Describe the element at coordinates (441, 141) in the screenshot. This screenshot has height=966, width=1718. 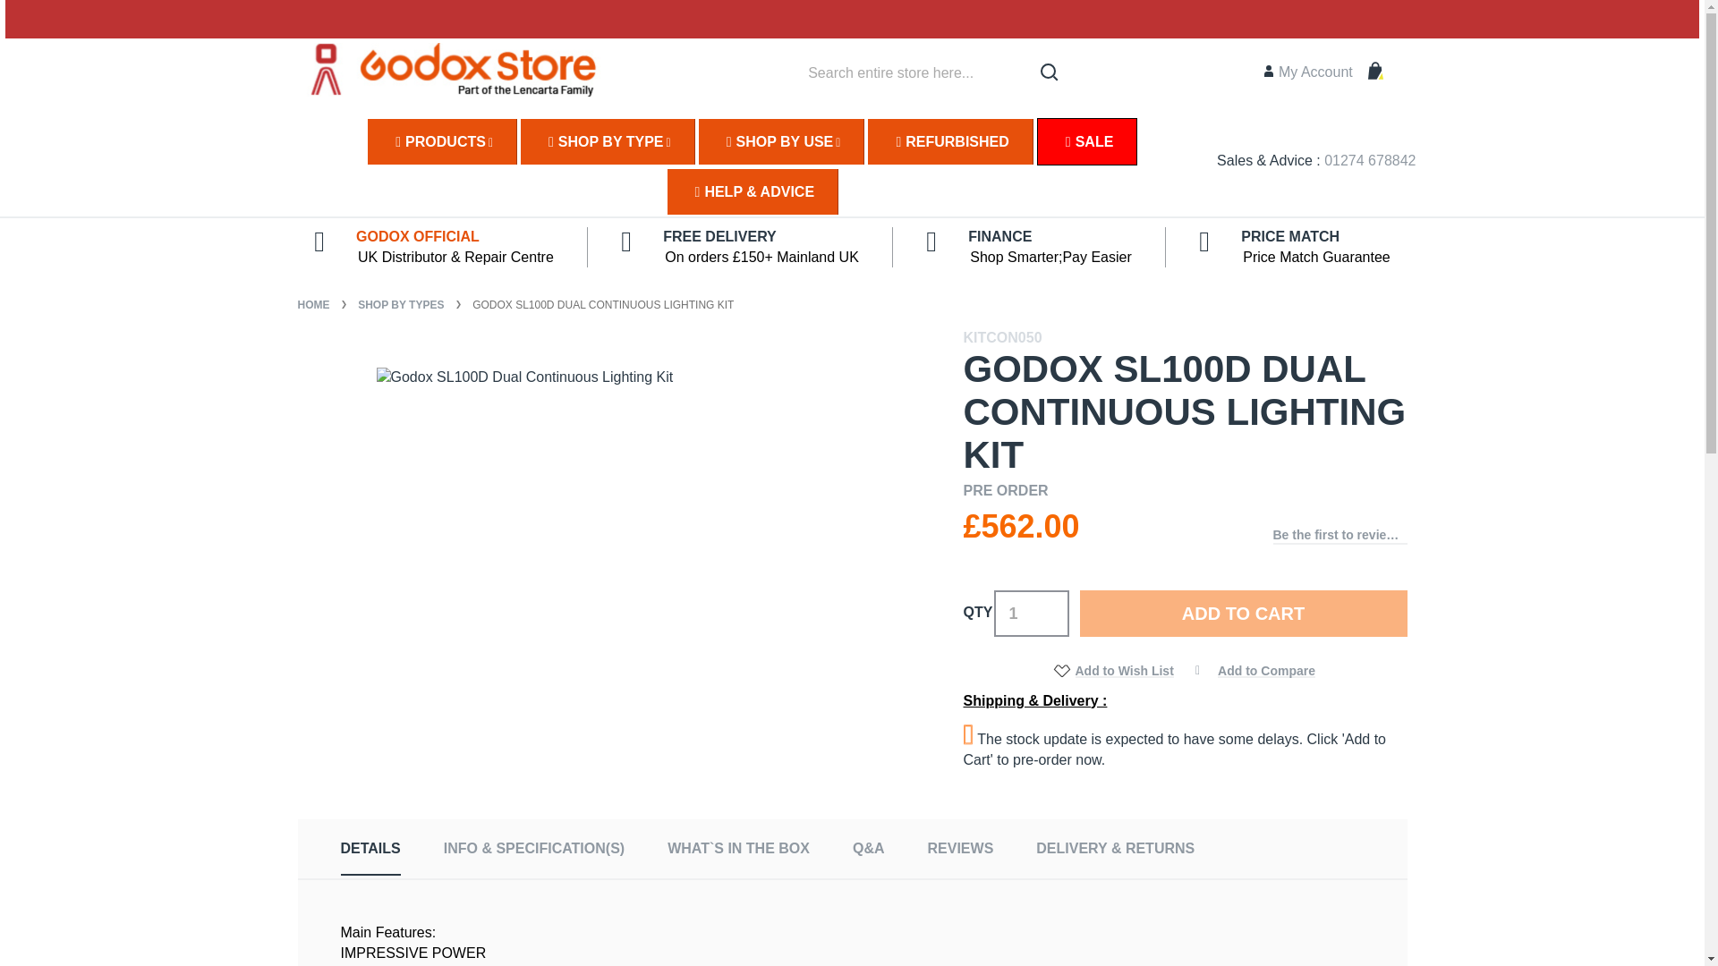
I see `PRODUCTS` at that location.